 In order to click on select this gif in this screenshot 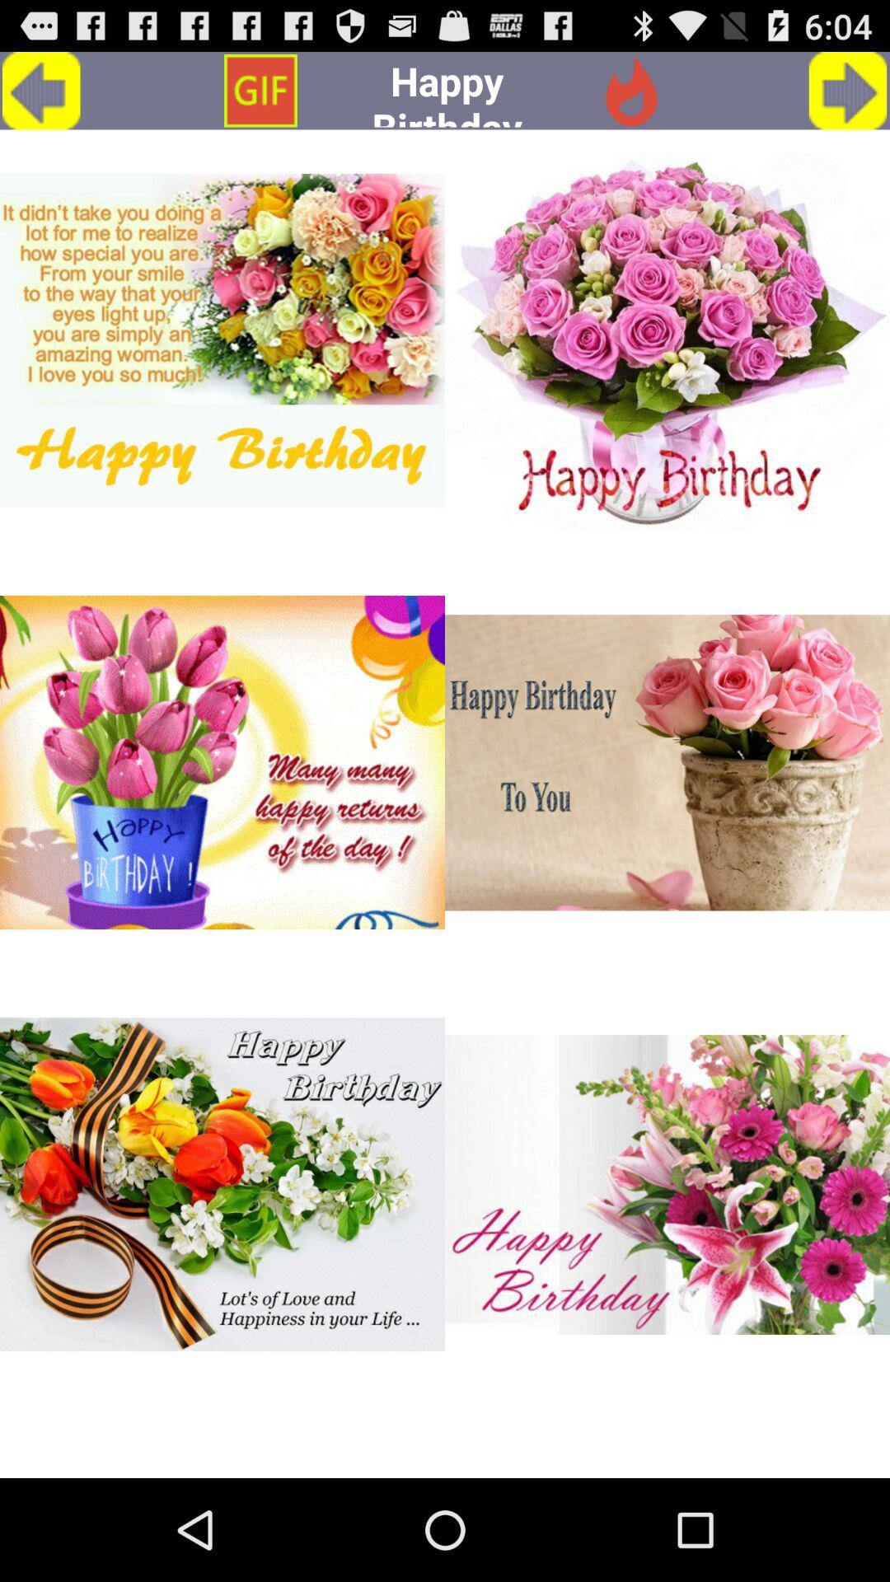, I will do `click(222, 1185)`.